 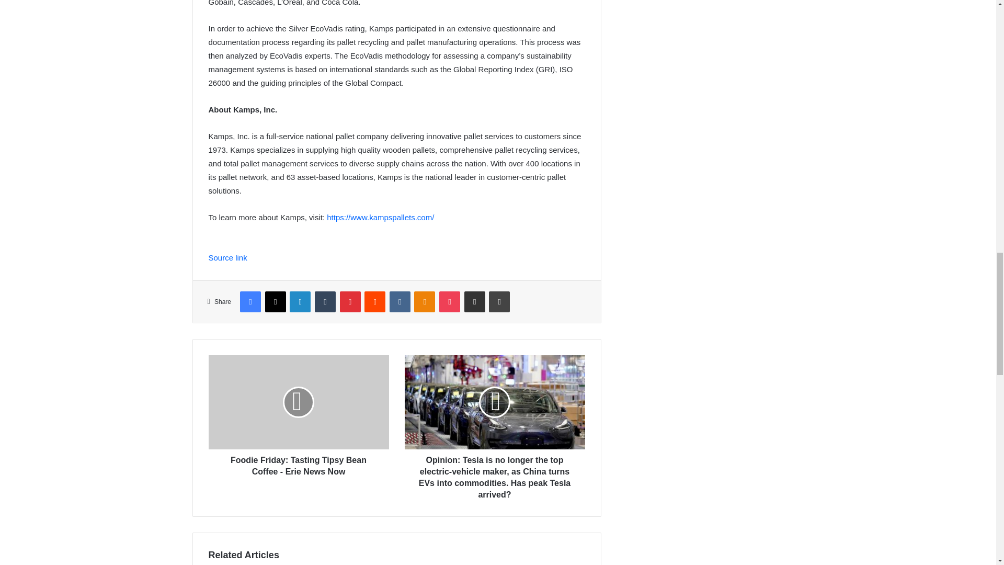 What do you see at coordinates (424, 302) in the screenshot?
I see `Odnoklassniki` at bounding box center [424, 302].